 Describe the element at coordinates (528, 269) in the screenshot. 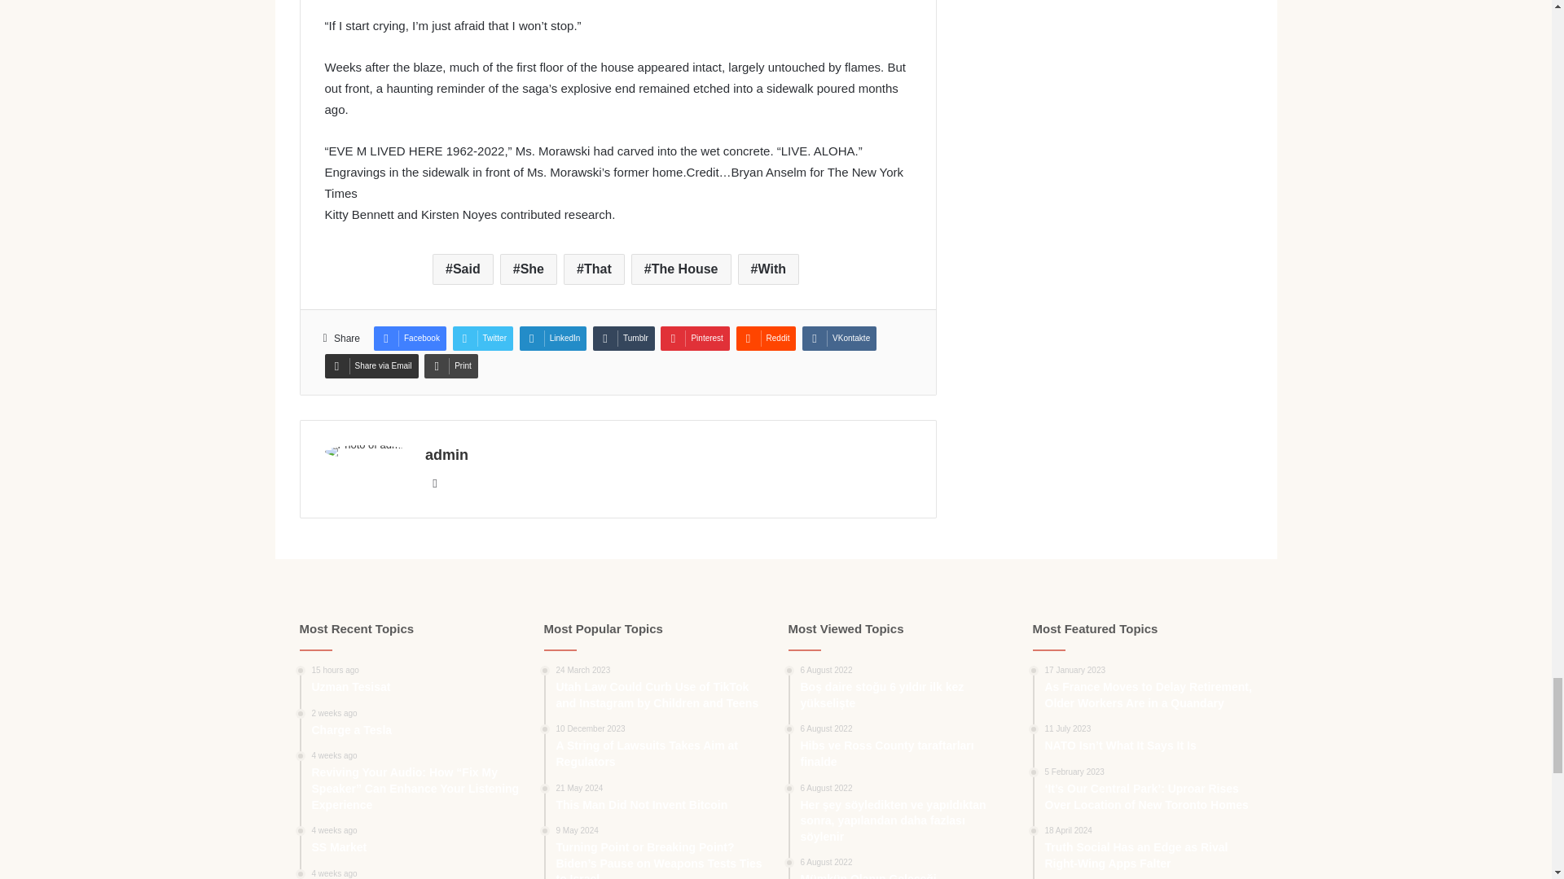

I see `She` at that location.